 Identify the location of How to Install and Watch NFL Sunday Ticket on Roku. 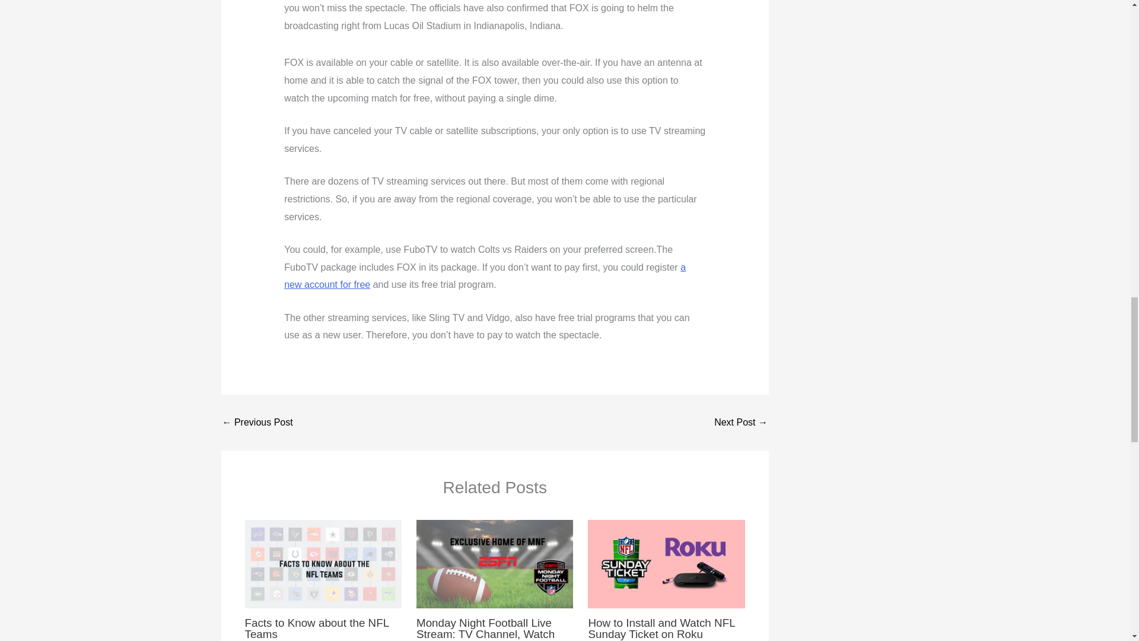
(661, 628).